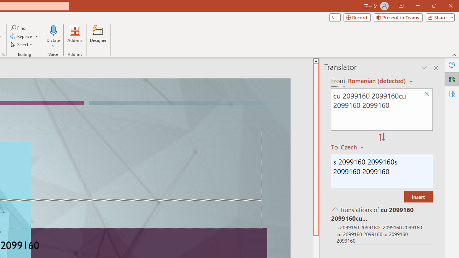 The width and height of the screenshot is (459, 258). I want to click on Dictate, so click(53, 37).